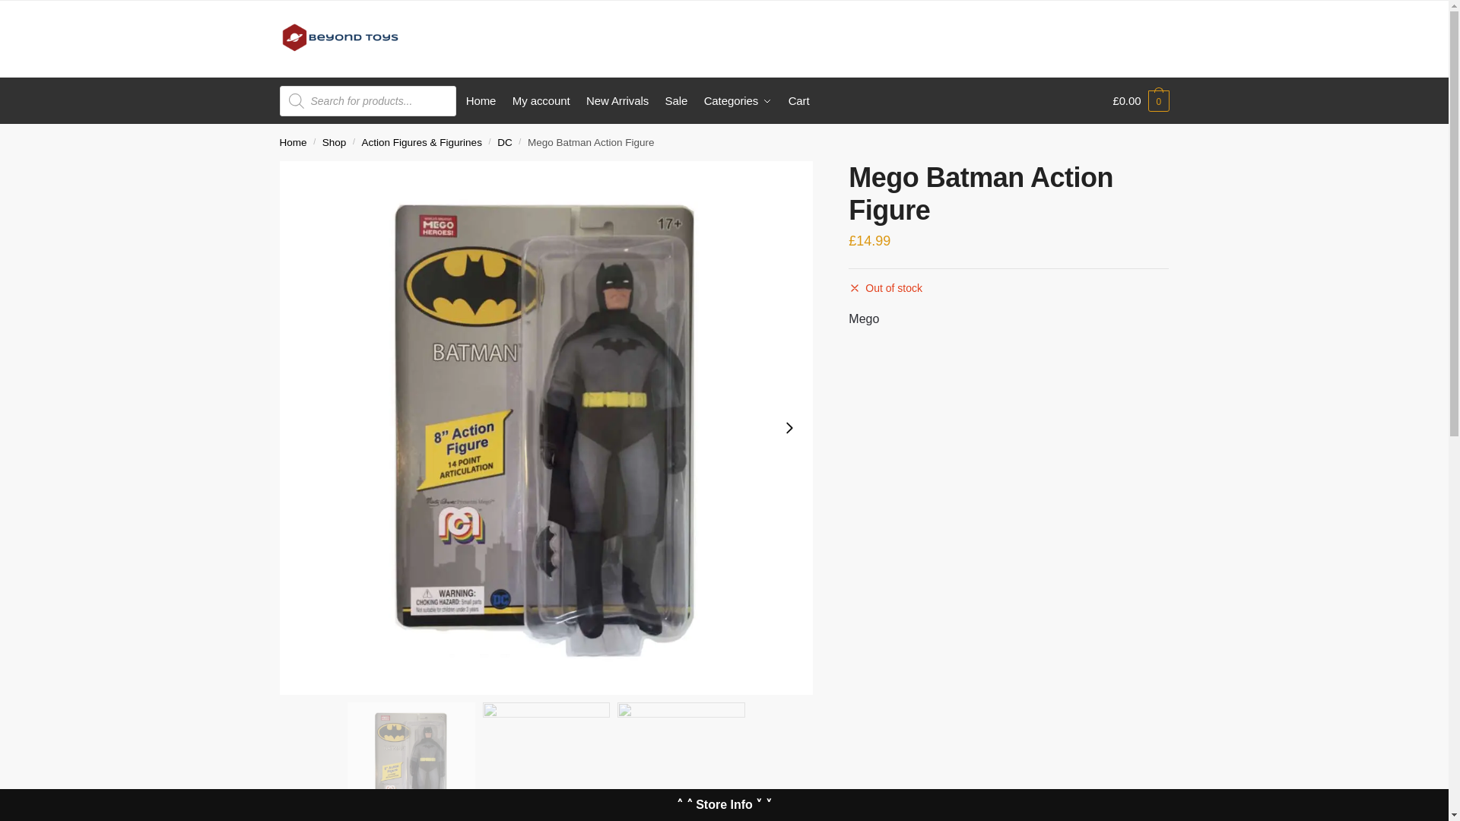  What do you see at coordinates (546, 762) in the screenshot?
I see `mego batman 2` at bounding box center [546, 762].